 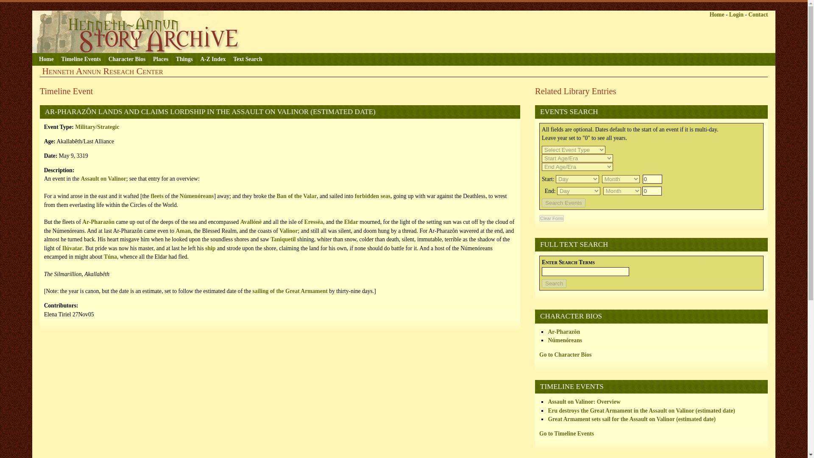 What do you see at coordinates (210, 248) in the screenshot?
I see `ship` at bounding box center [210, 248].